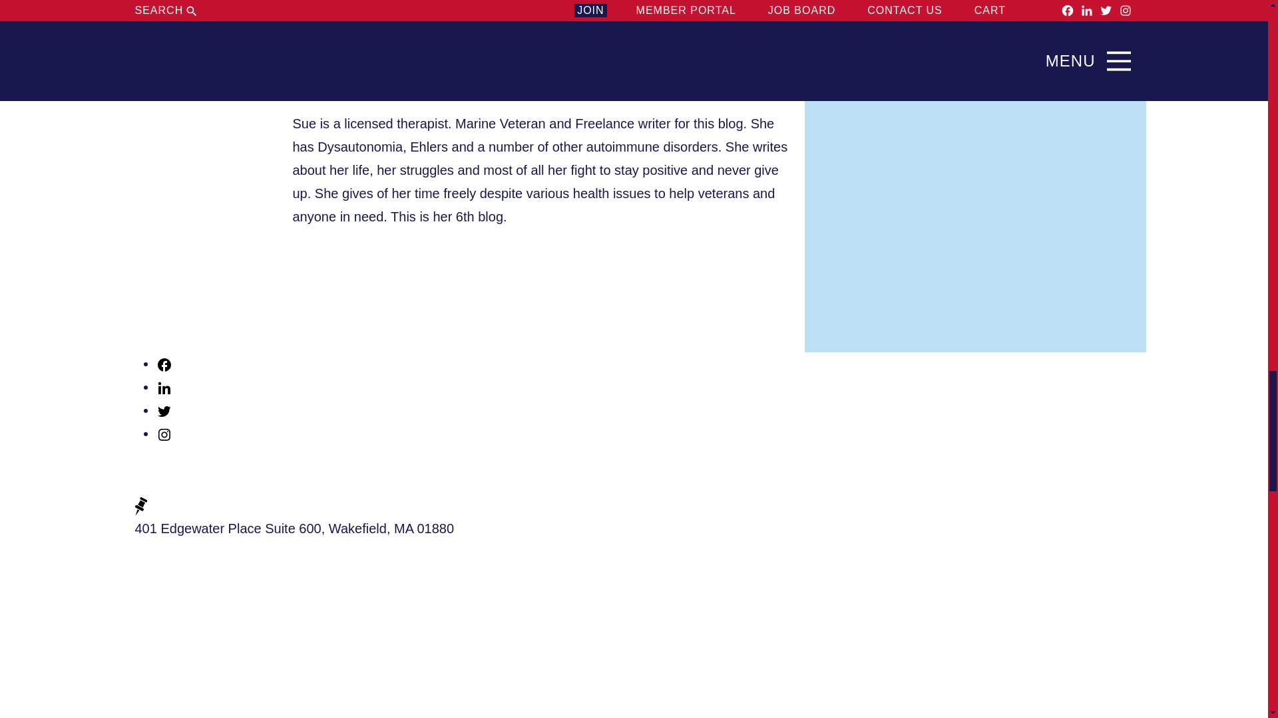 This screenshot has width=1278, height=718. What do you see at coordinates (164, 388) in the screenshot?
I see `Linkedin` at bounding box center [164, 388].